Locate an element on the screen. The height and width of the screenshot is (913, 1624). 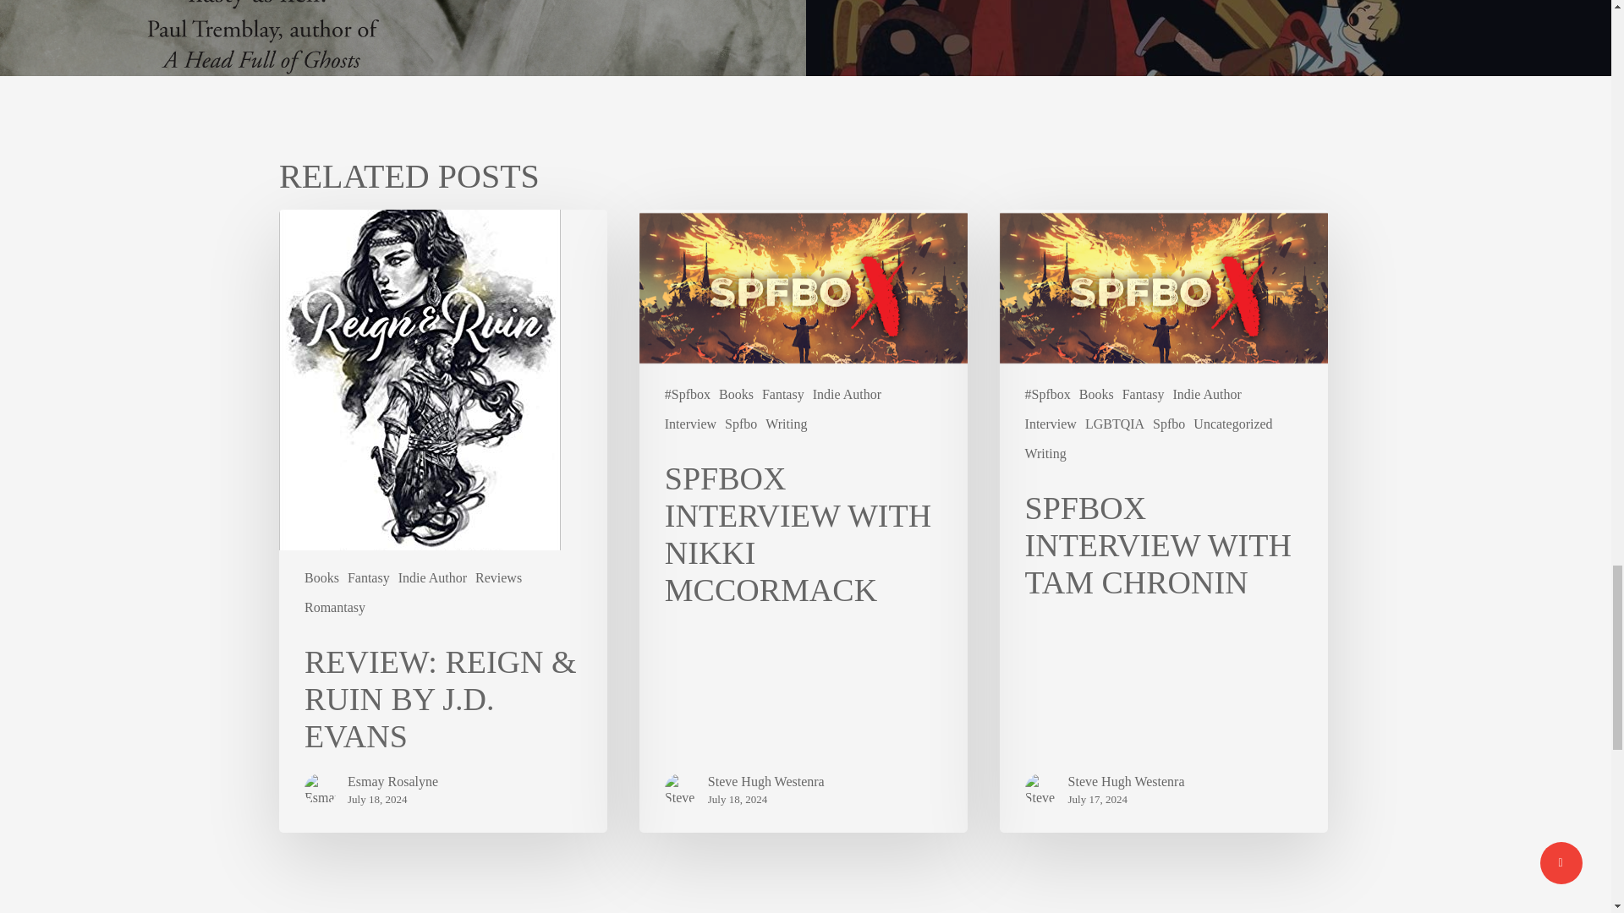
Fantasy is located at coordinates (368, 577).